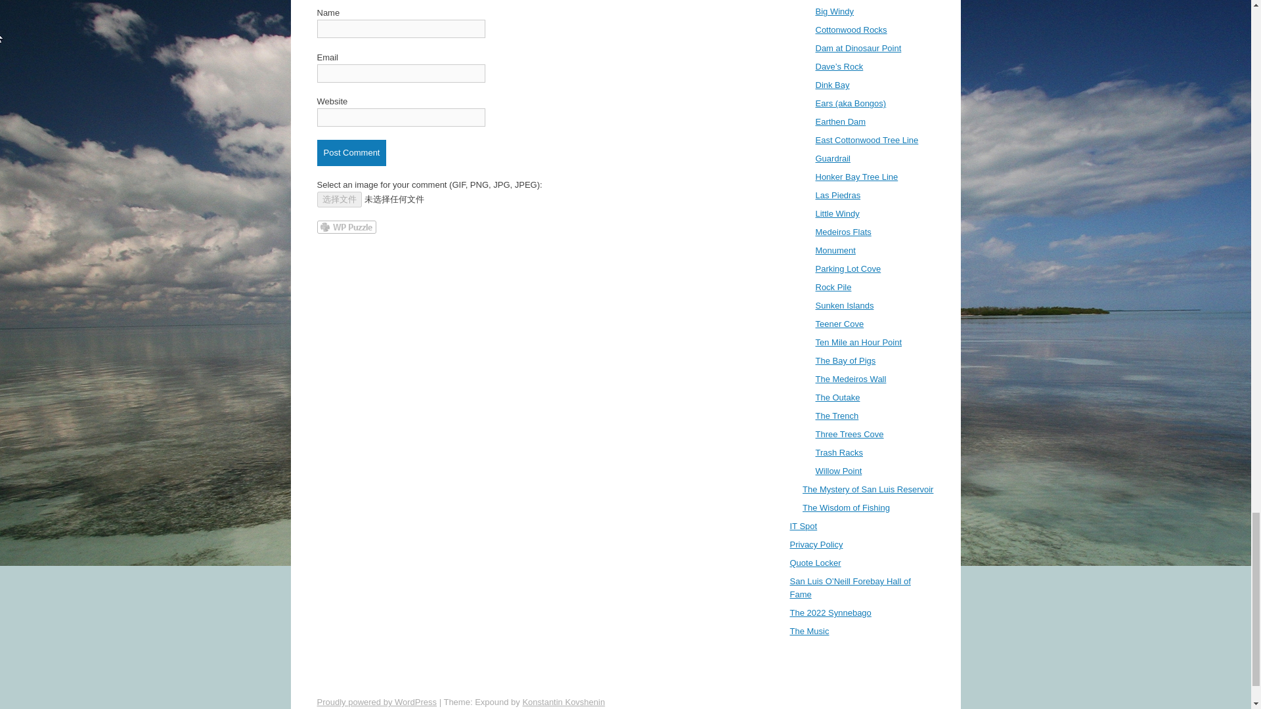 This screenshot has height=709, width=1261. What do you see at coordinates (351, 152) in the screenshot?
I see `Post Comment` at bounding box center [351, 152].